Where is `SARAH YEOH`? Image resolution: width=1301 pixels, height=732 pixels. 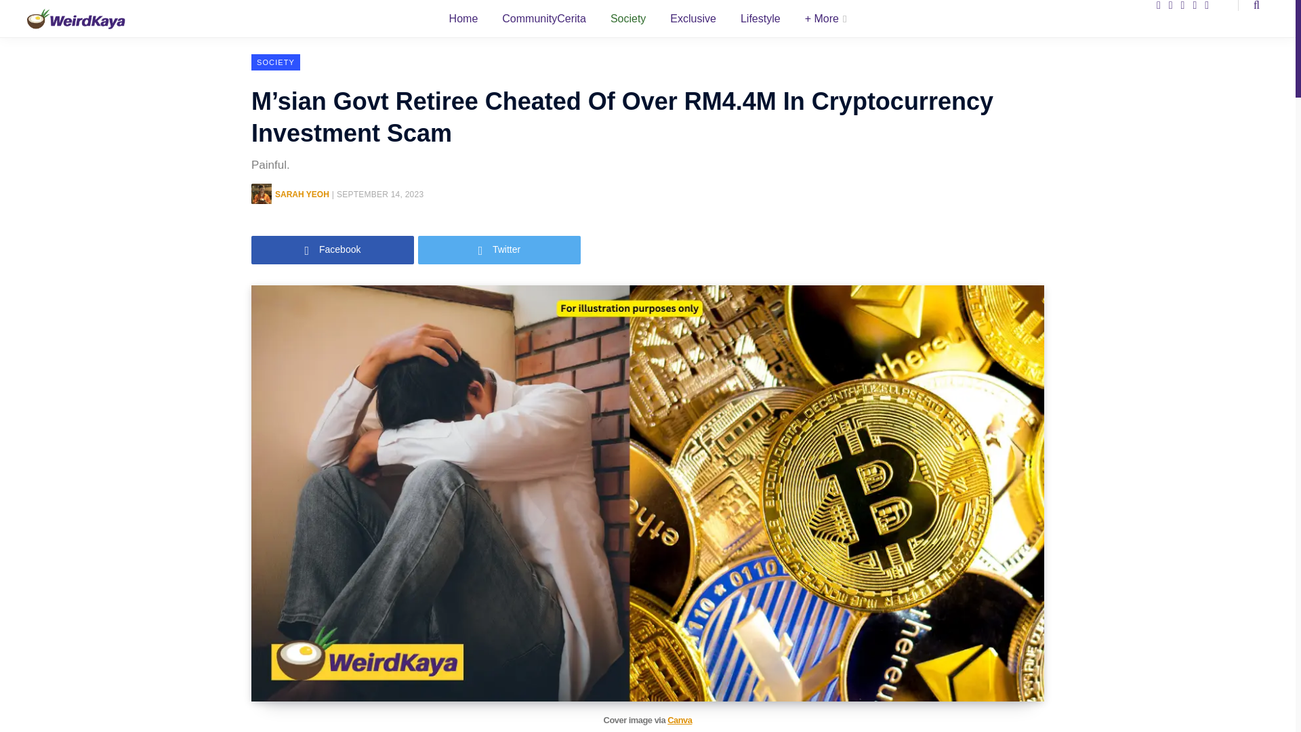
SARAH YEOH is located at coordinates (302, 194).